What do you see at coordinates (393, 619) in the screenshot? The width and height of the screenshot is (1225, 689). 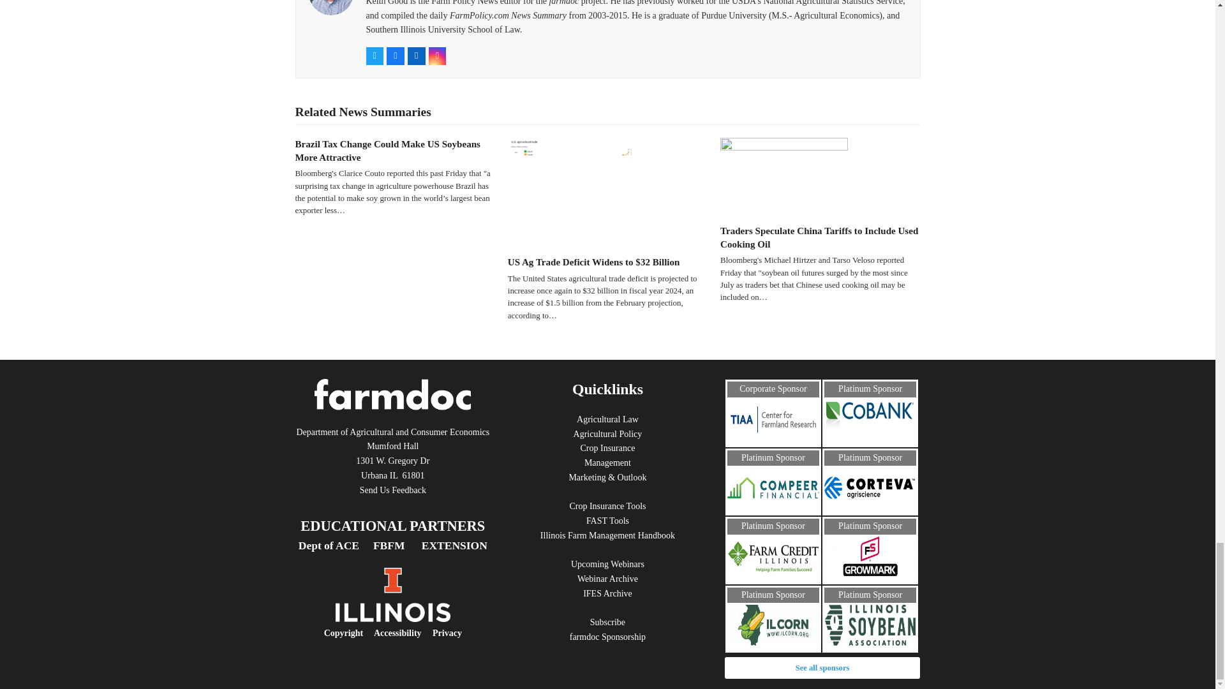 I see `University of Illinois Homepage` at bounding box center [393, 619].